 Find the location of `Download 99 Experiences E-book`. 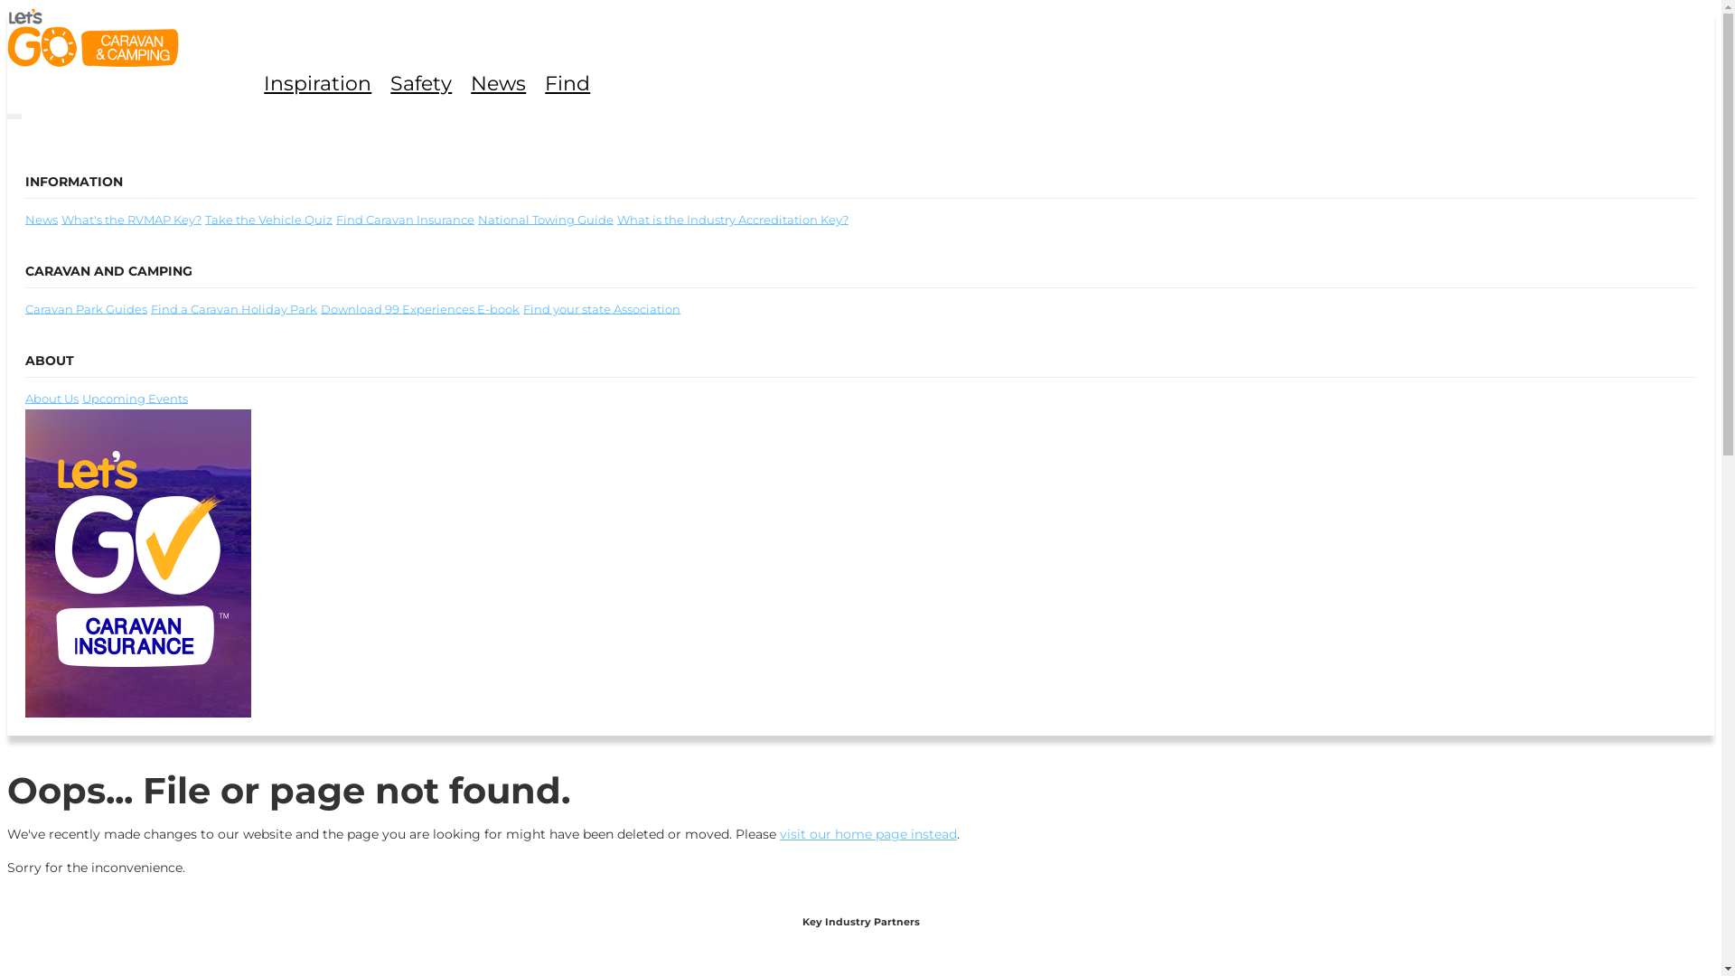

Download 99 Experiences E-book is located at coordinates (420, 309).